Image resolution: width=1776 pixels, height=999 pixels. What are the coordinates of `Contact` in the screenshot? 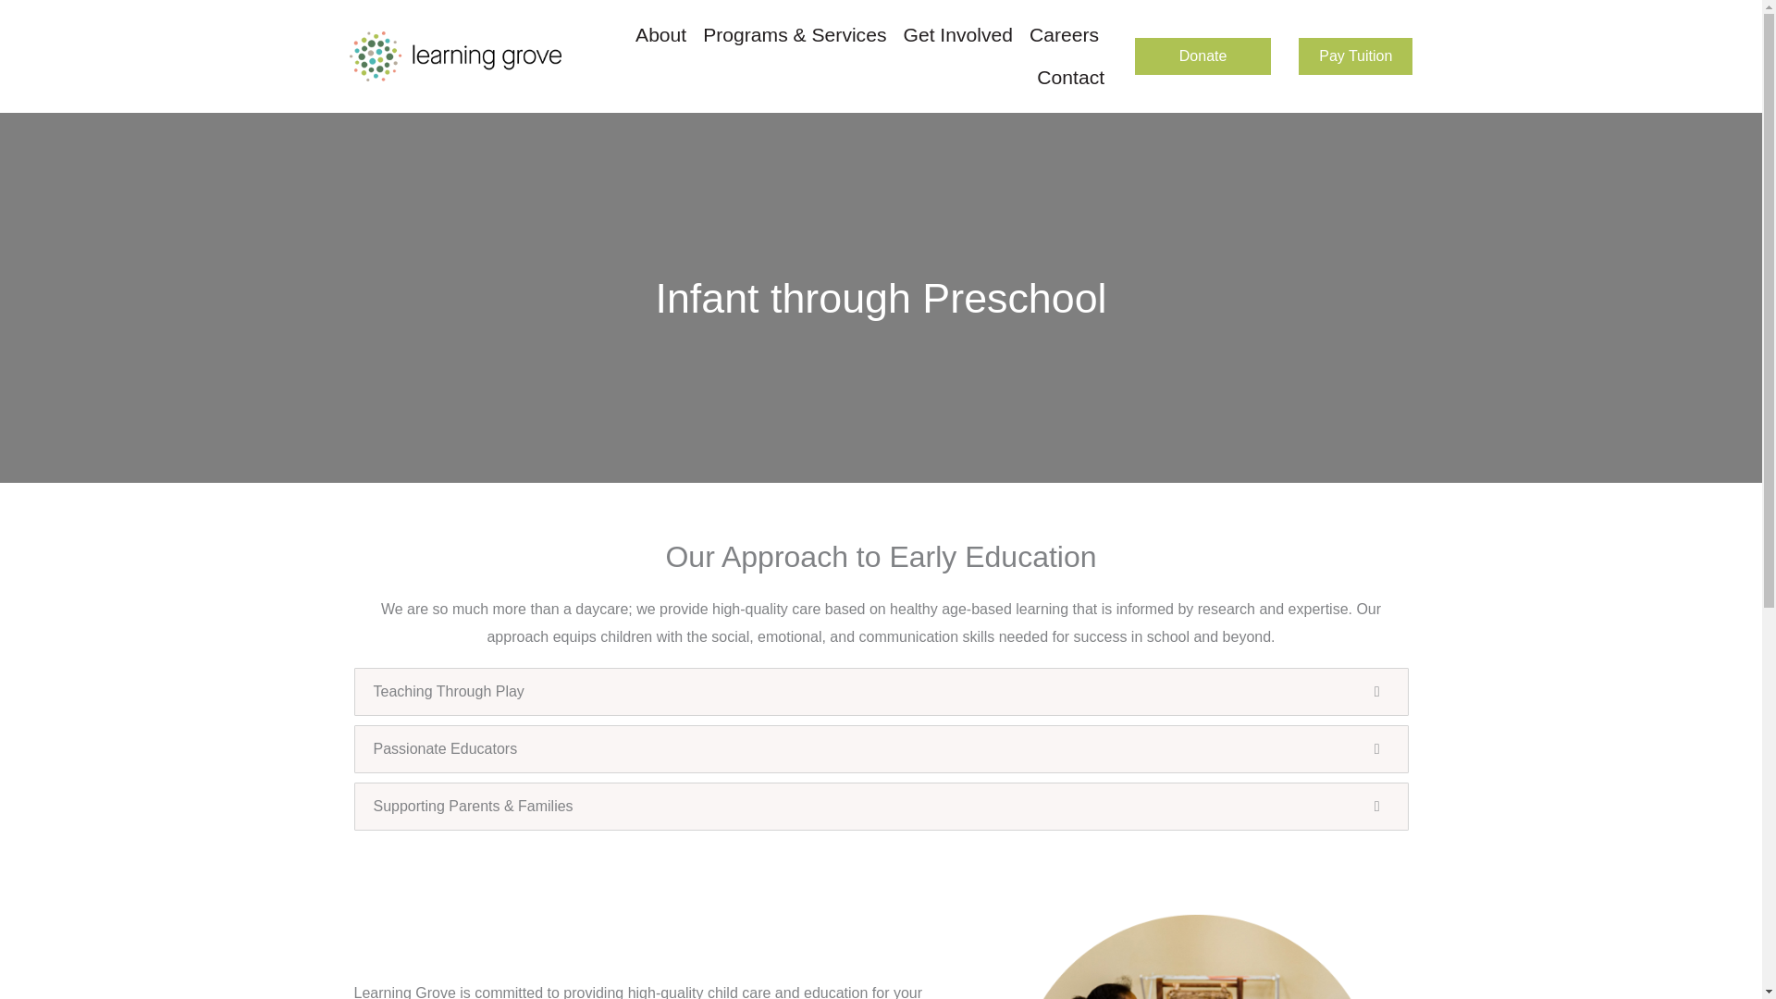 It's located at (1069, 77).